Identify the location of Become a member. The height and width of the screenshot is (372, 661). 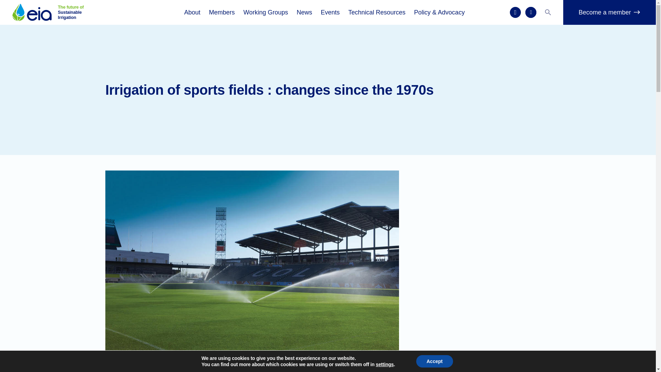
(609, 12).